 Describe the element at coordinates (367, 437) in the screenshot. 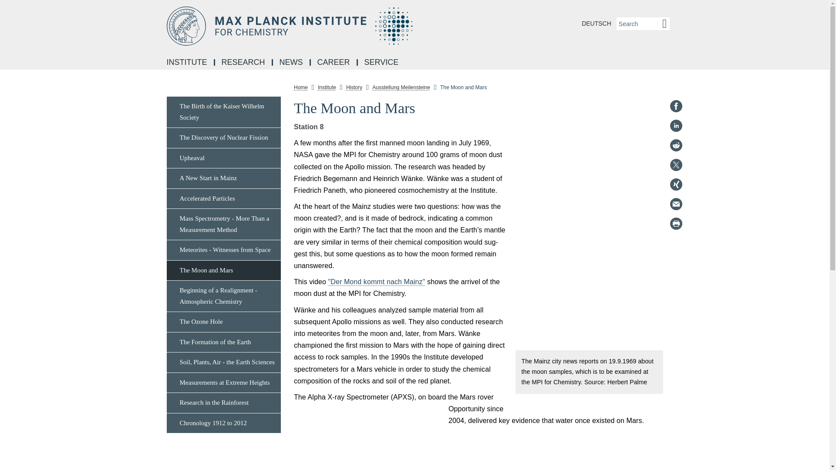

I see `Mars-Rover. Source: Daniel Maas` at that location.